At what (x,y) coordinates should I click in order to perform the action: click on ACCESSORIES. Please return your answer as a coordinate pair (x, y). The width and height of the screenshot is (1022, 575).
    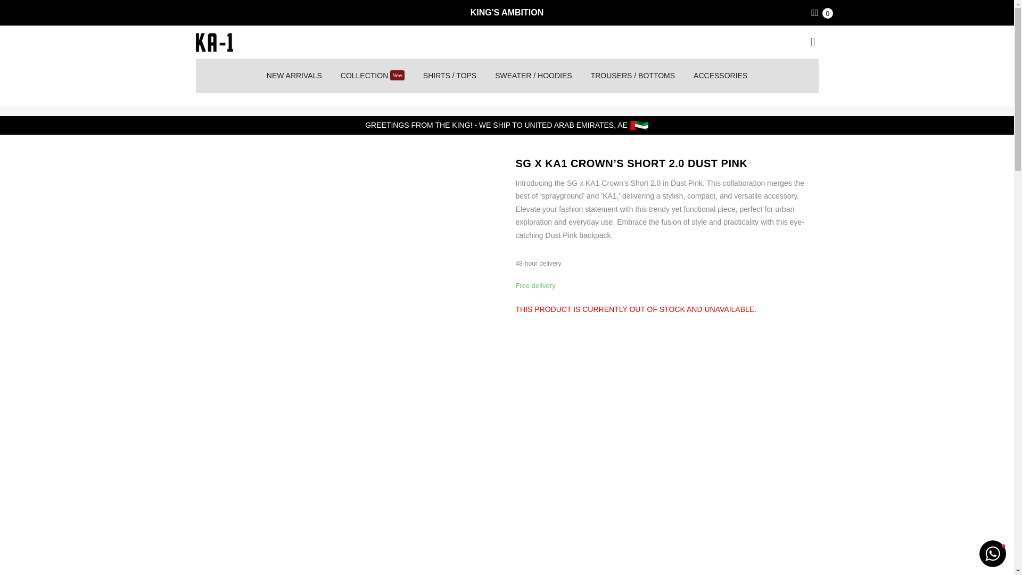
    Looking at the image, I should click on (720, 76).